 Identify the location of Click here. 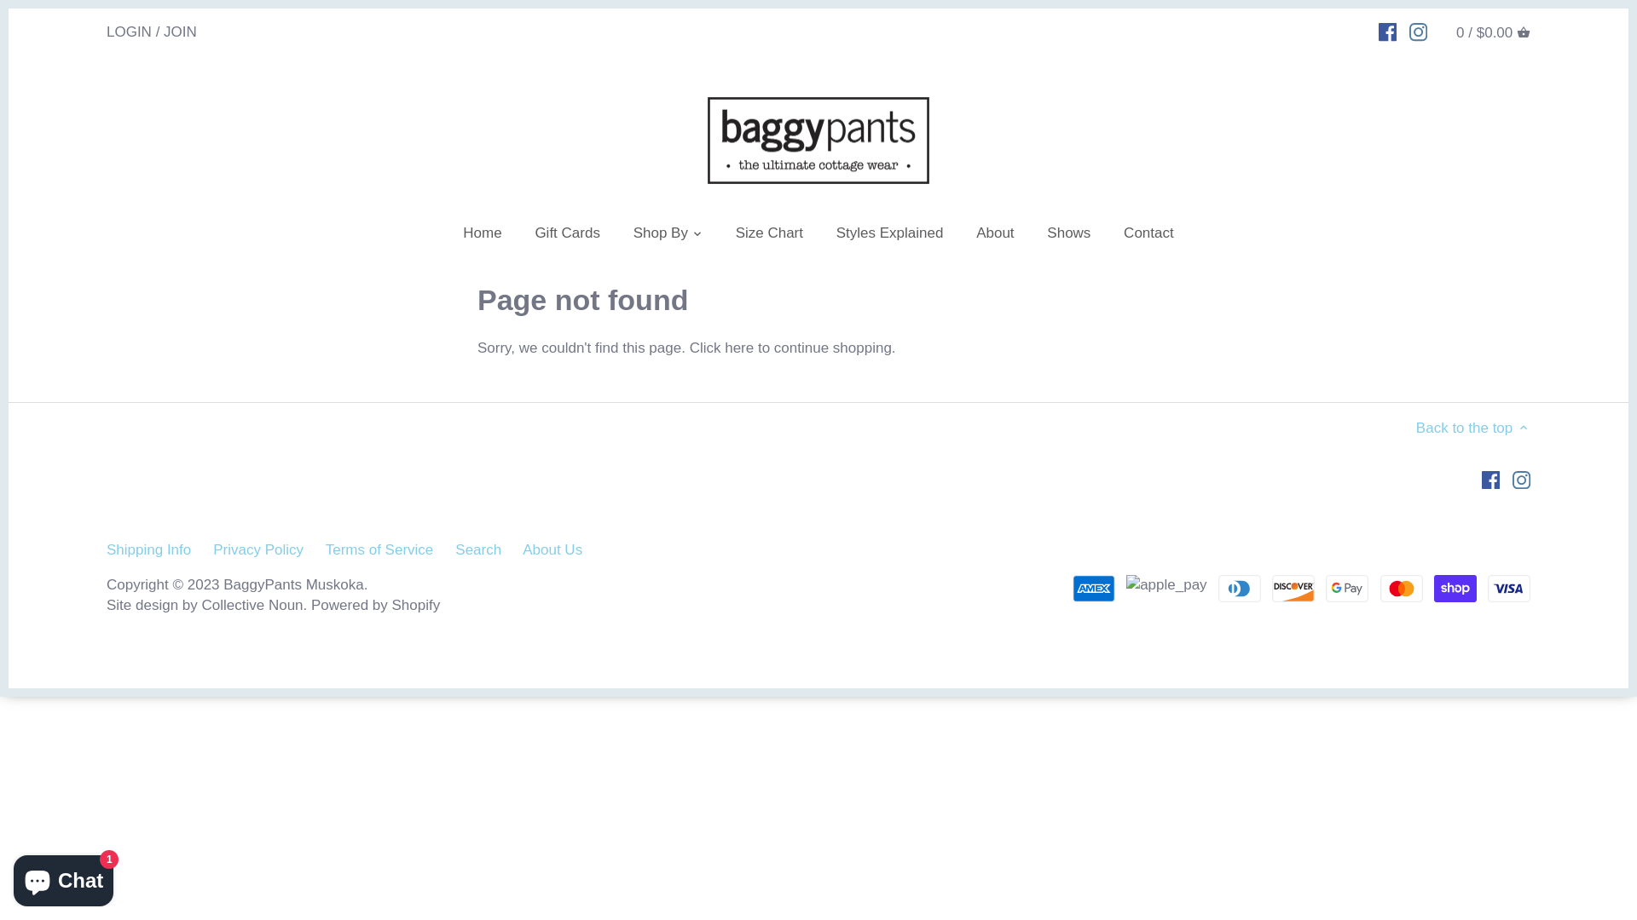
(722, 348).